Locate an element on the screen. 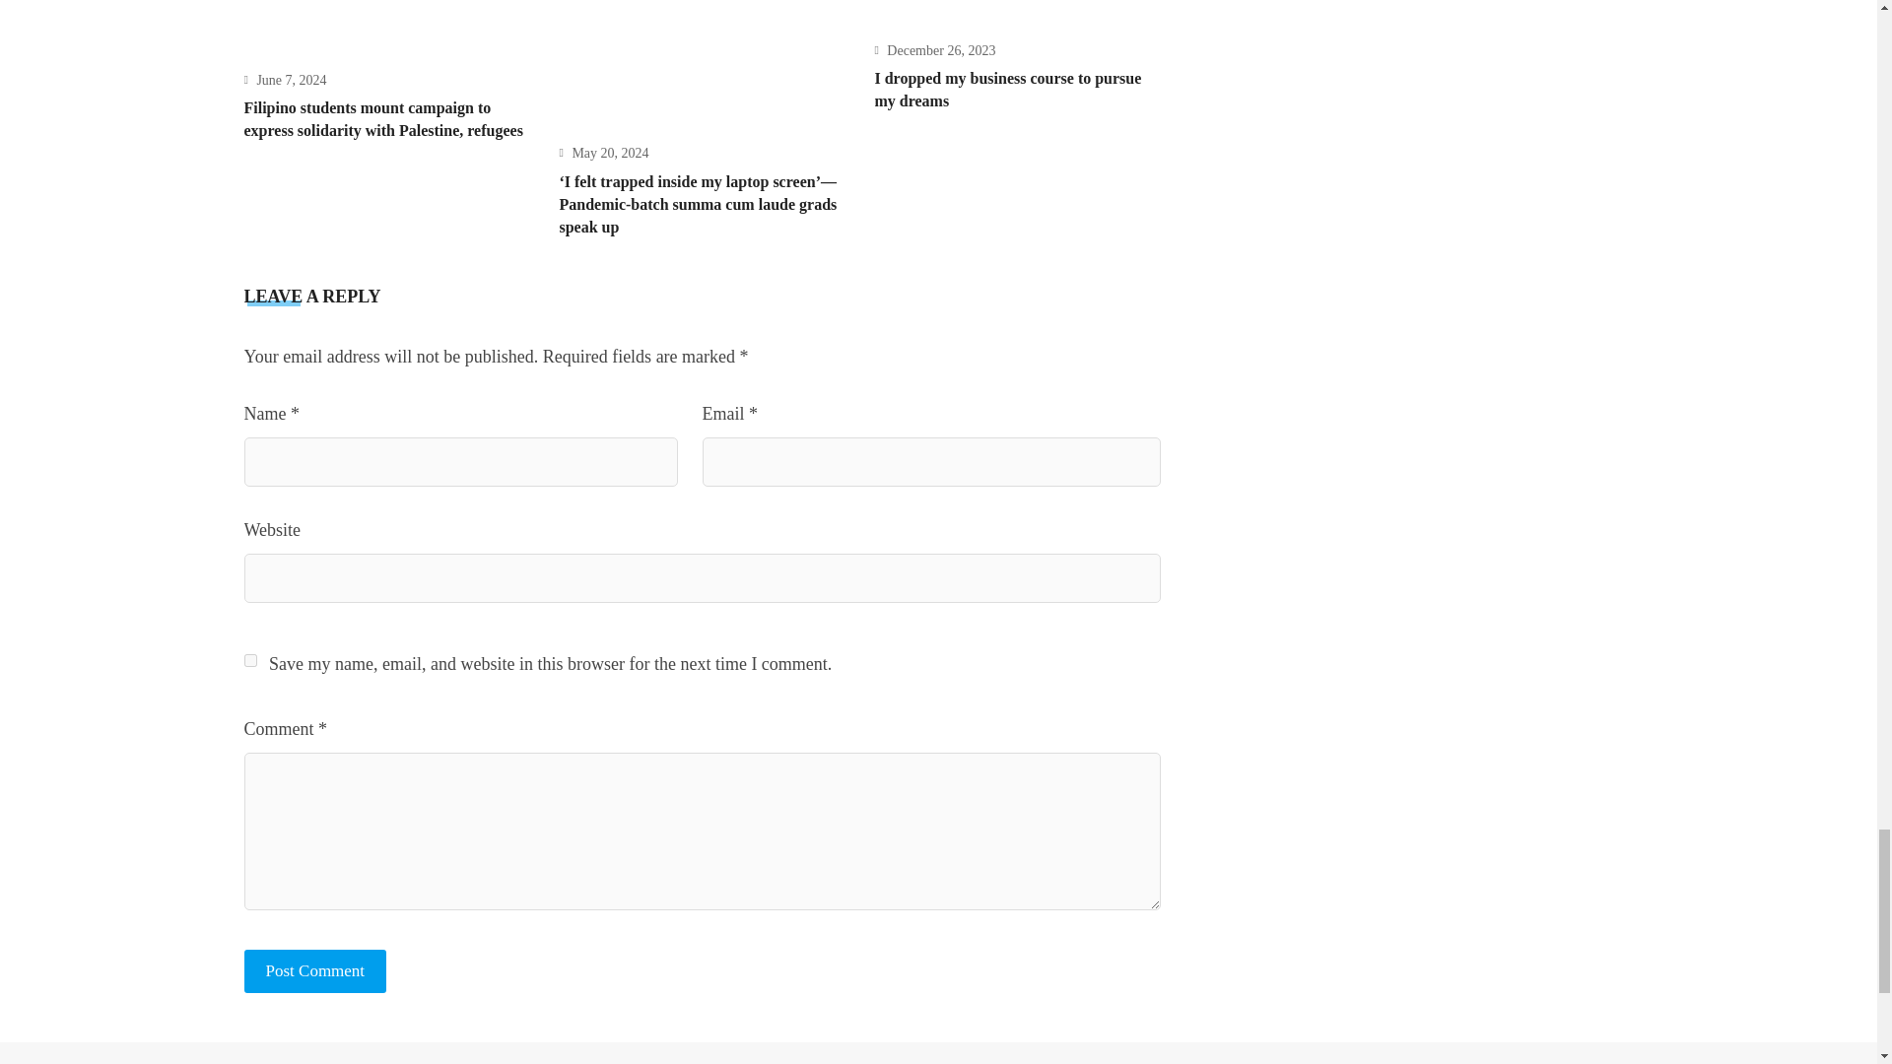 This screenshot has width=1892, height=1064. I dropped my business course to pursue my dreams is located at coordinates (1007, 90).